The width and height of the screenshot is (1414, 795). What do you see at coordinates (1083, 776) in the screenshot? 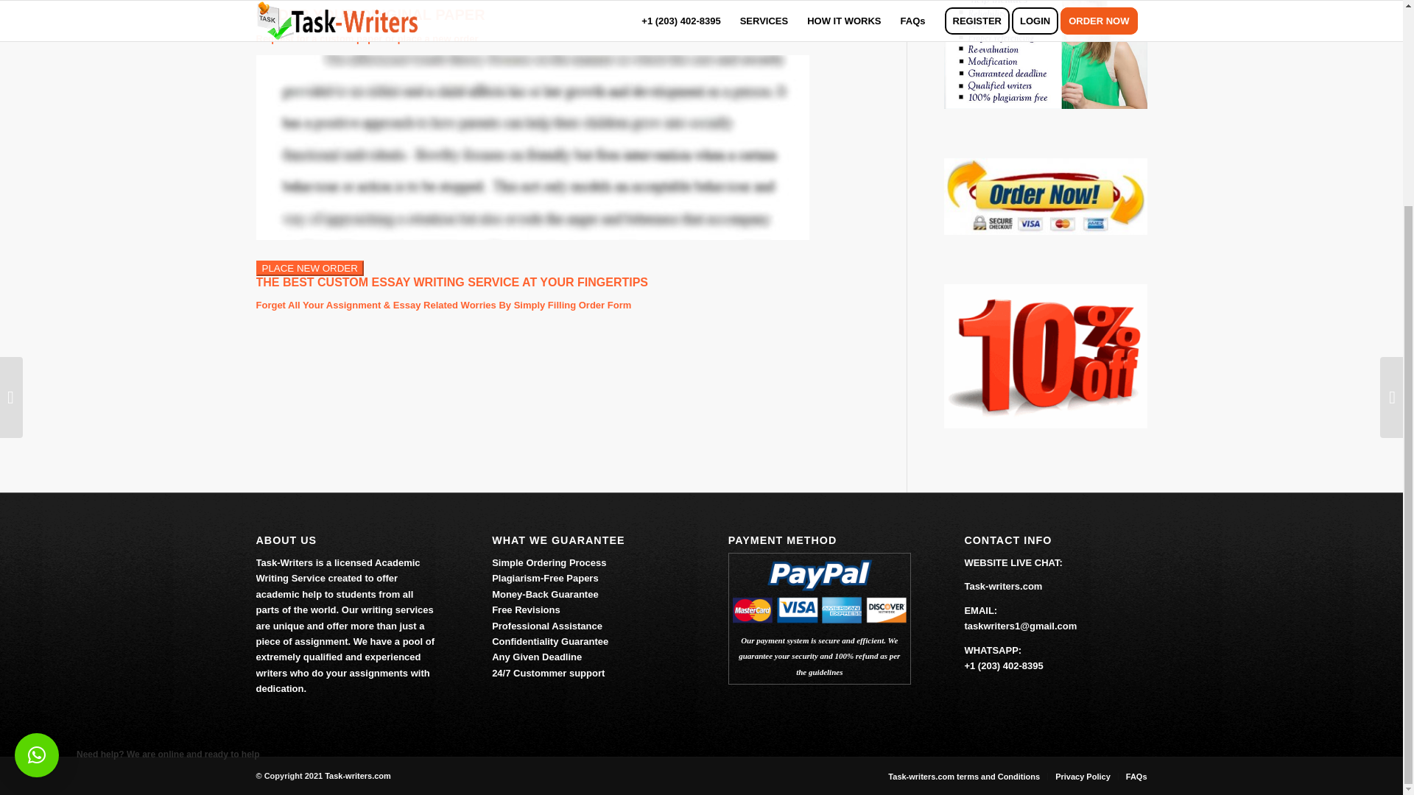
I see `Privacy Policy` at bounding box center [1083, 776].